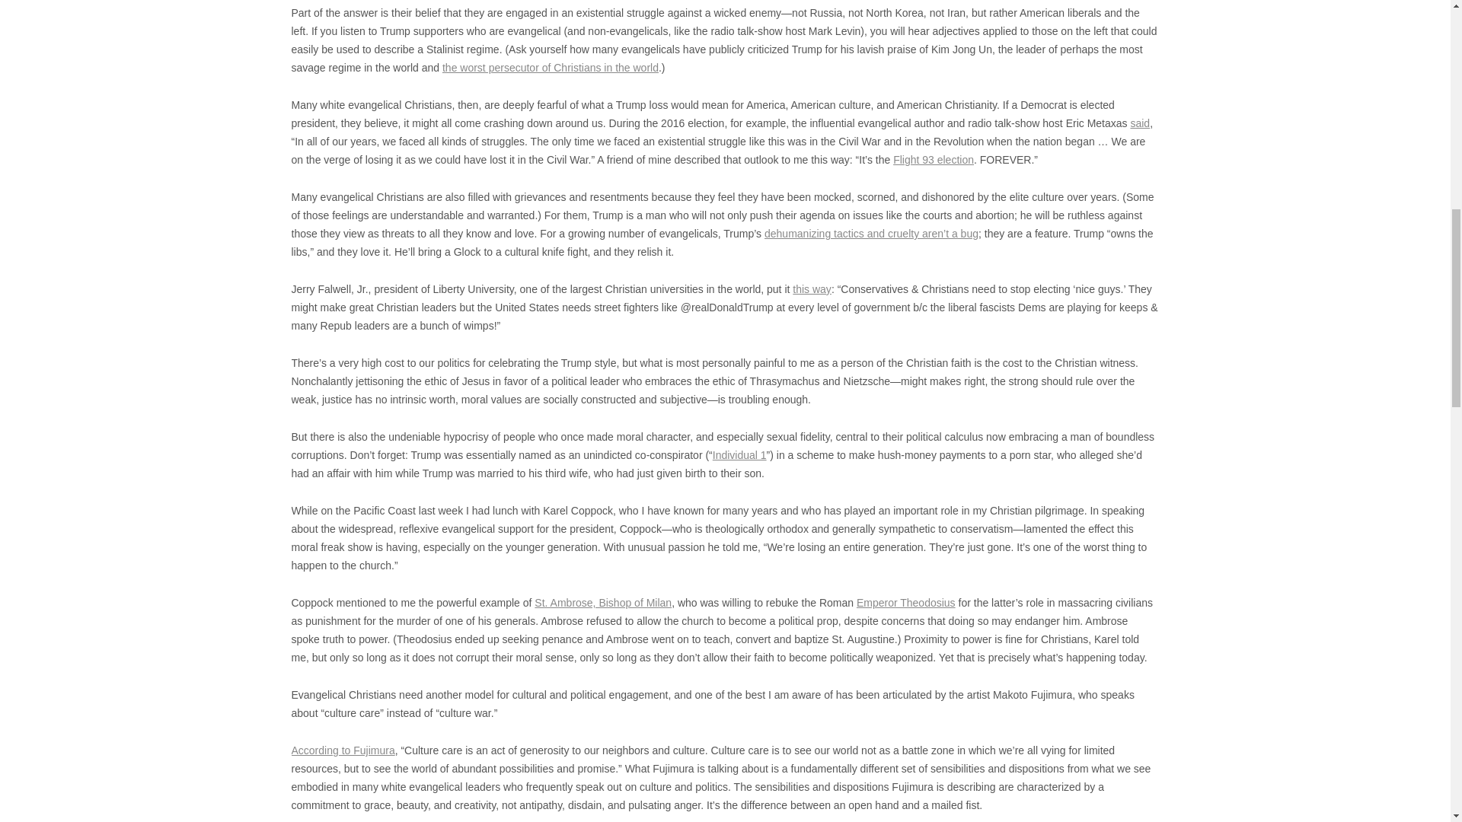 The image size is (1462, 822). What do you see at coordinates (343, 750) in the screenshot?
I see `According to Fujimura` at bounding box center [343, 750].